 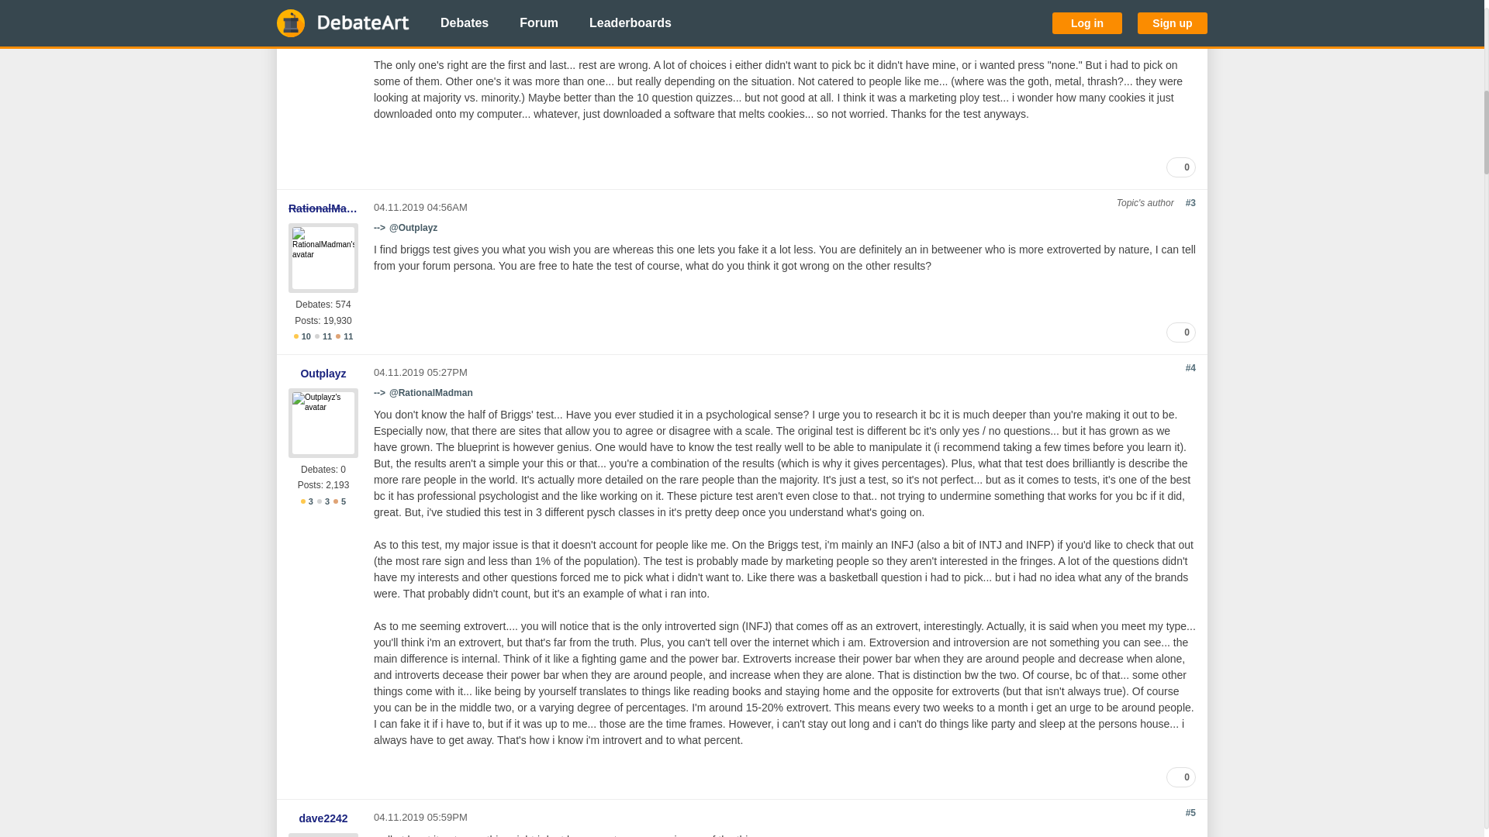 I want to click on RationalMadman, so click(x=323, y=208).